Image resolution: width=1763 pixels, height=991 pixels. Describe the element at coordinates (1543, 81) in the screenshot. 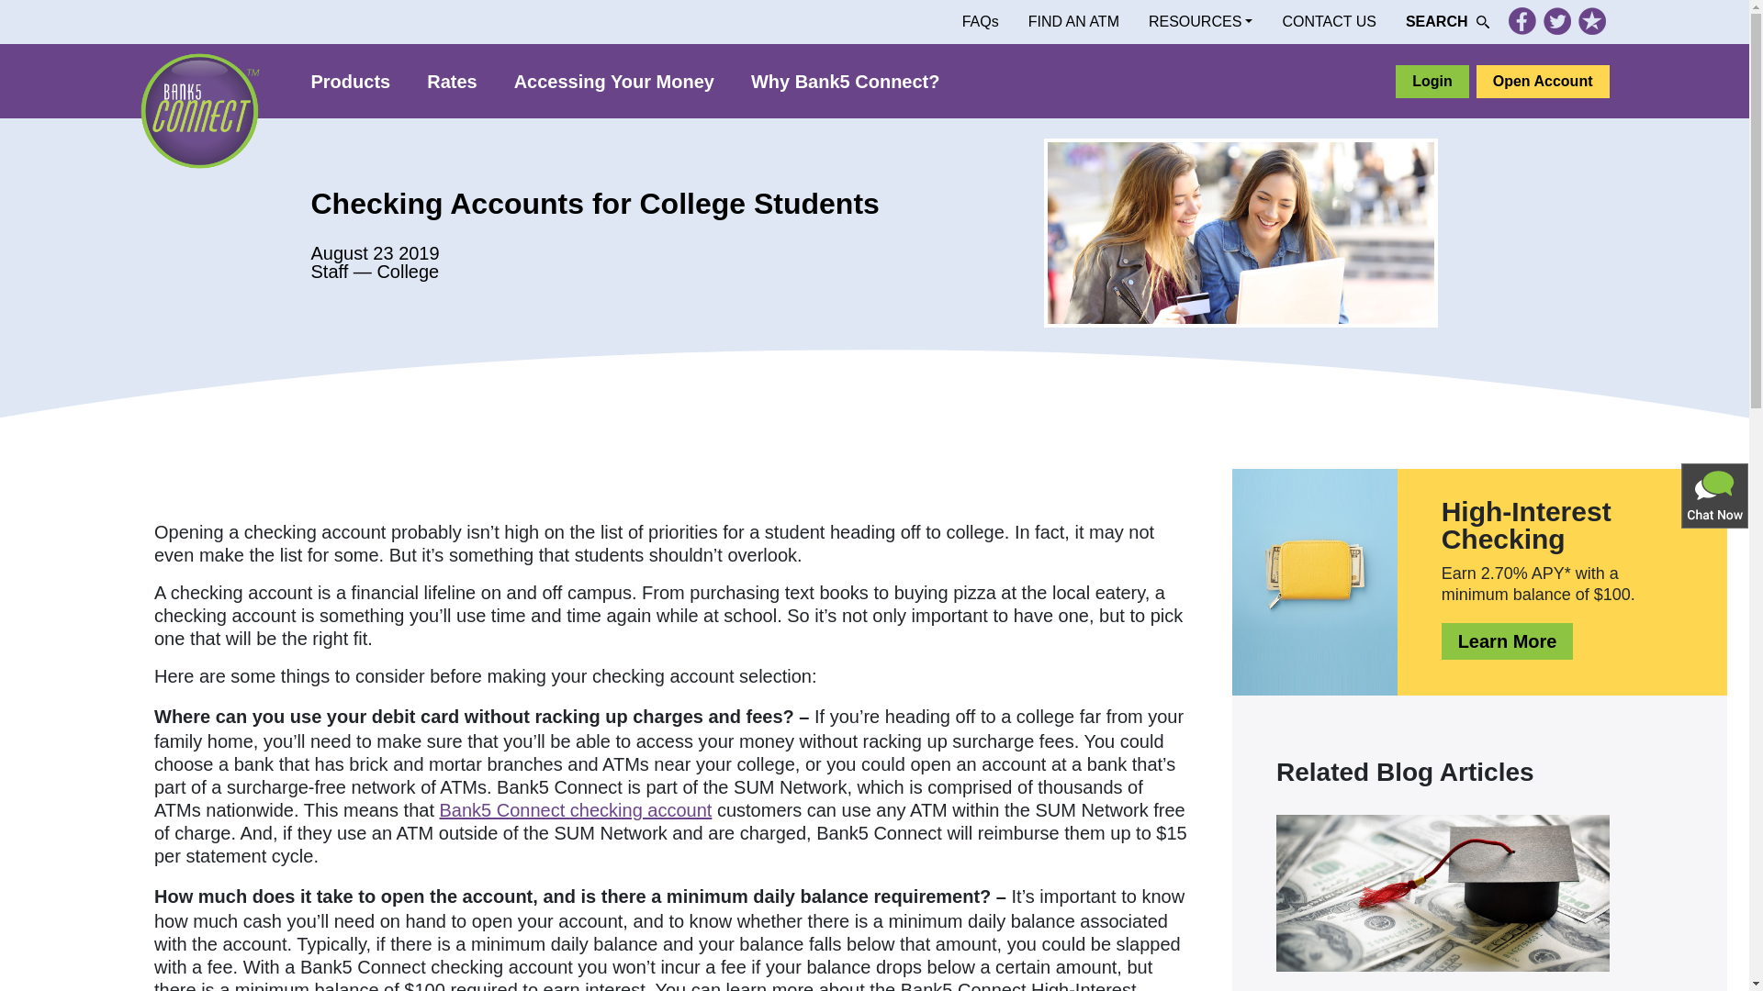

I see `Open Account` at that location.